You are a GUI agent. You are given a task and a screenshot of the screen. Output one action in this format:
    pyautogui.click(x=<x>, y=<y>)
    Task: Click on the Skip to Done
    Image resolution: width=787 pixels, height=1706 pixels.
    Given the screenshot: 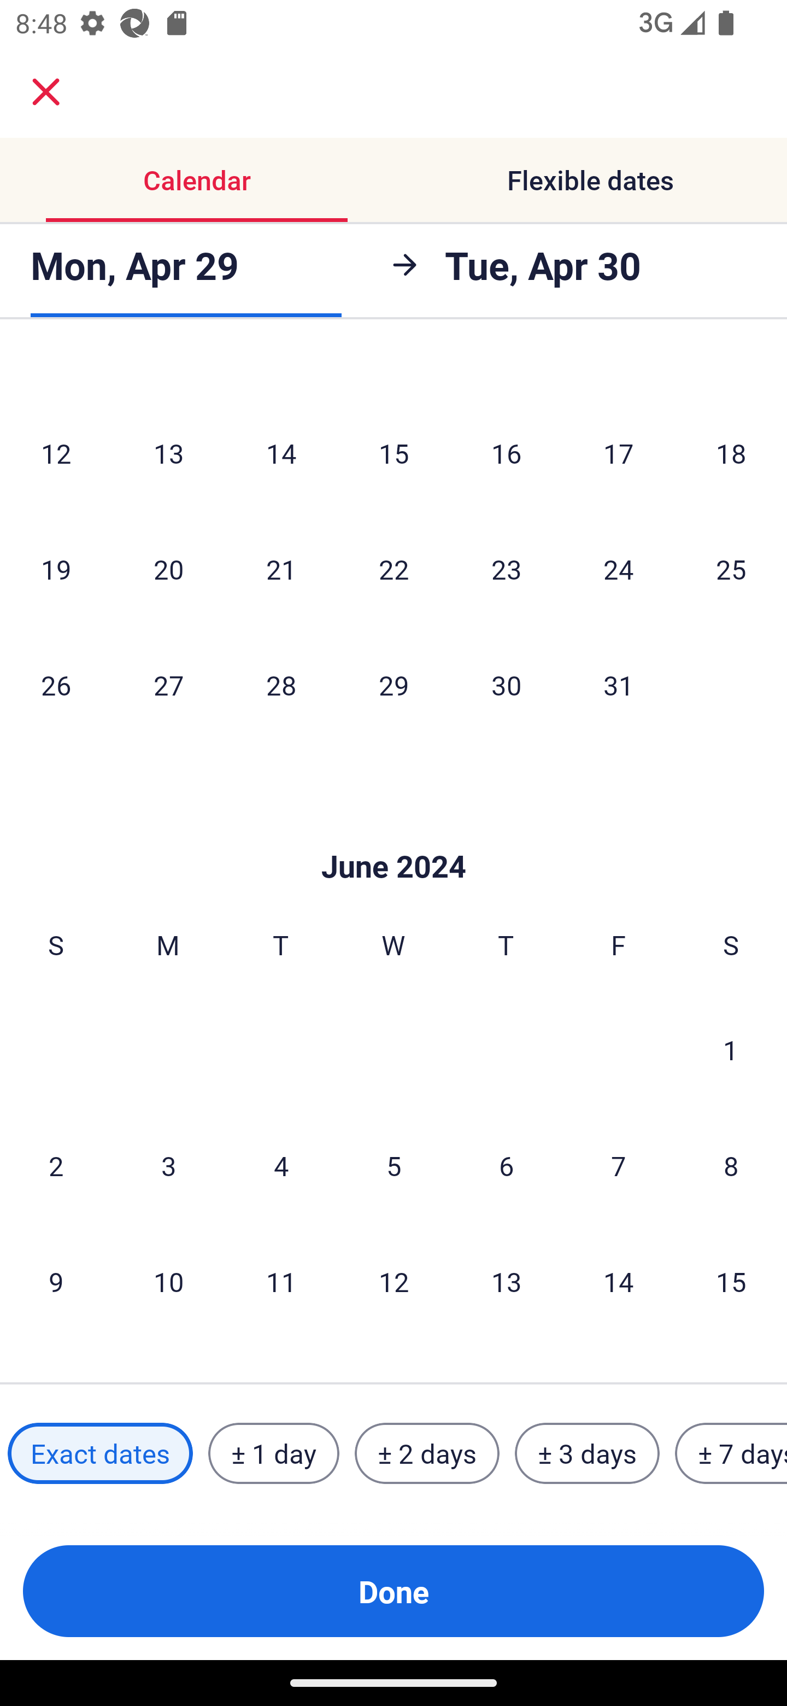 What is the action you would take?
    pyautogui.click(x=393, y=834)
    